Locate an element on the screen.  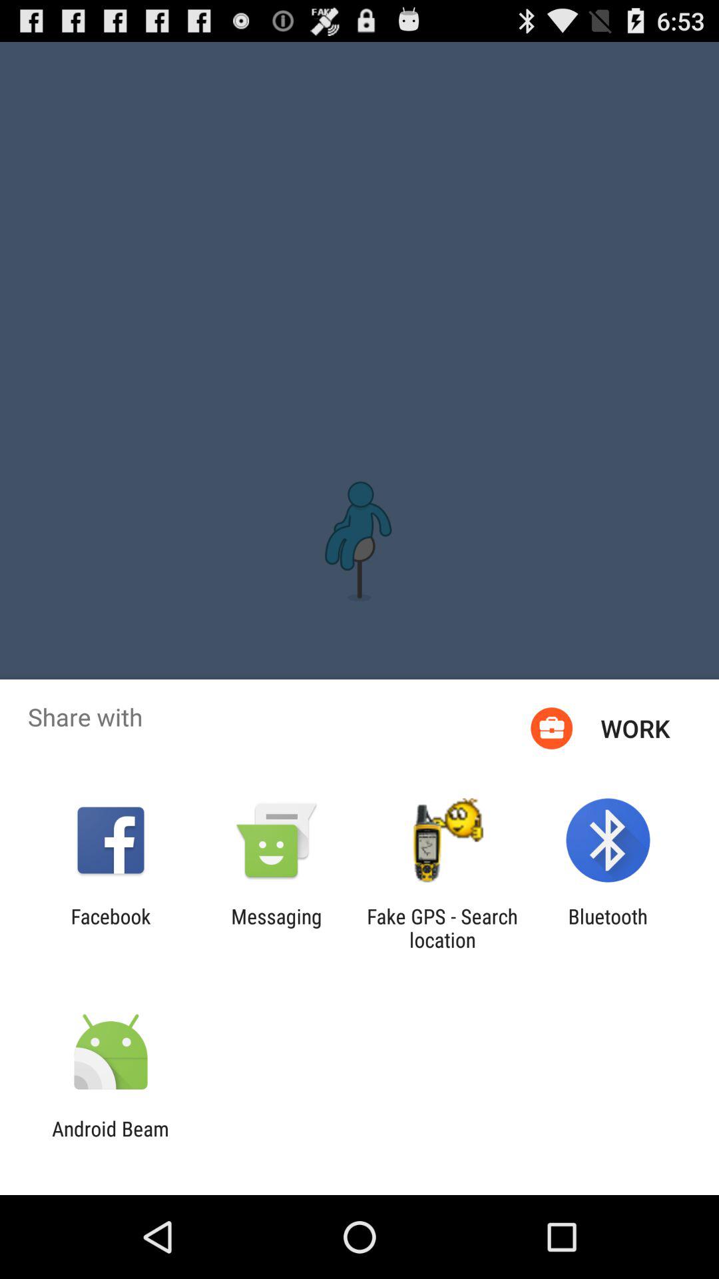
turn on the facebook item is located at coordinates (111, 928).